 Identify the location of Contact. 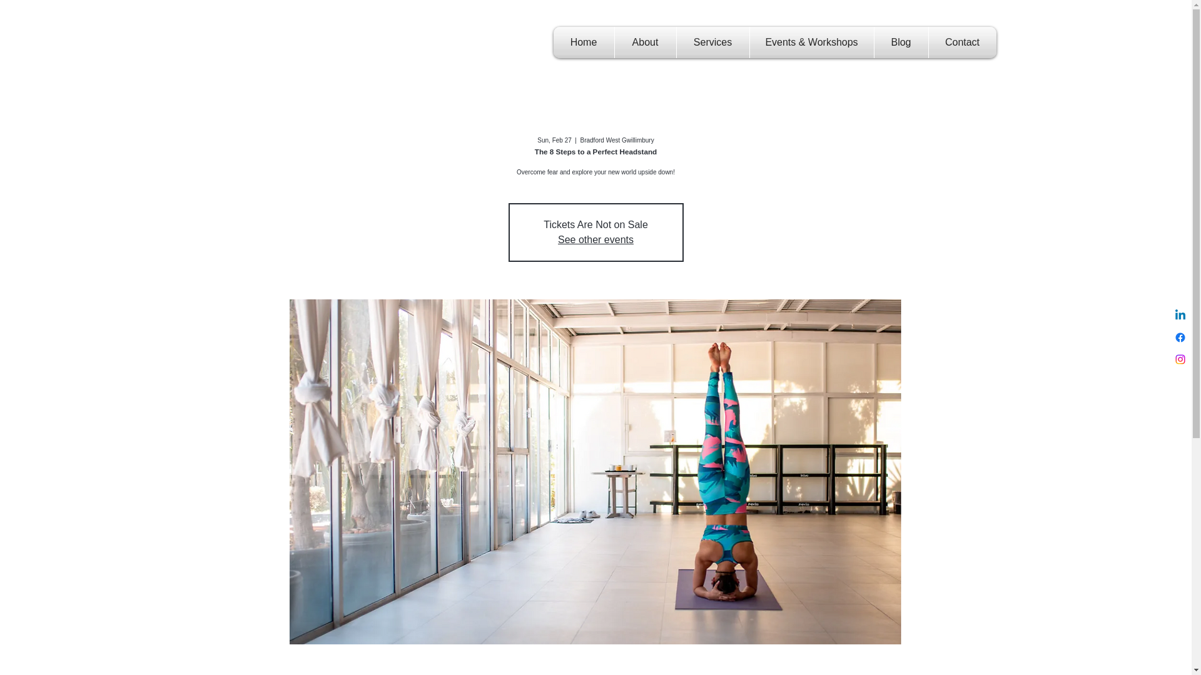
(962, 42).